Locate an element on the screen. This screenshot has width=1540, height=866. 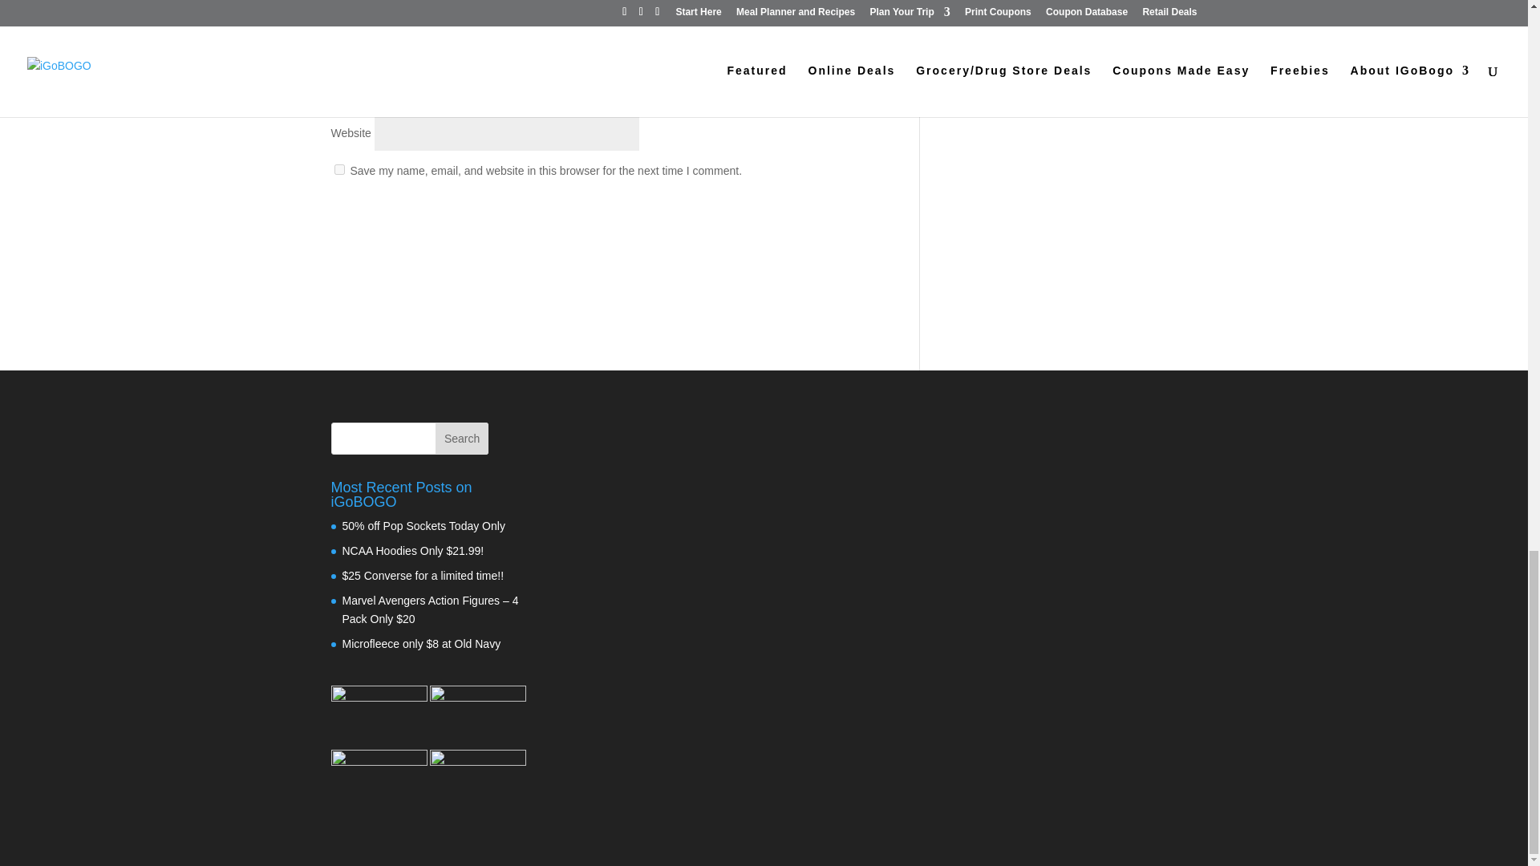
Search is located at coordinates (462, 439).